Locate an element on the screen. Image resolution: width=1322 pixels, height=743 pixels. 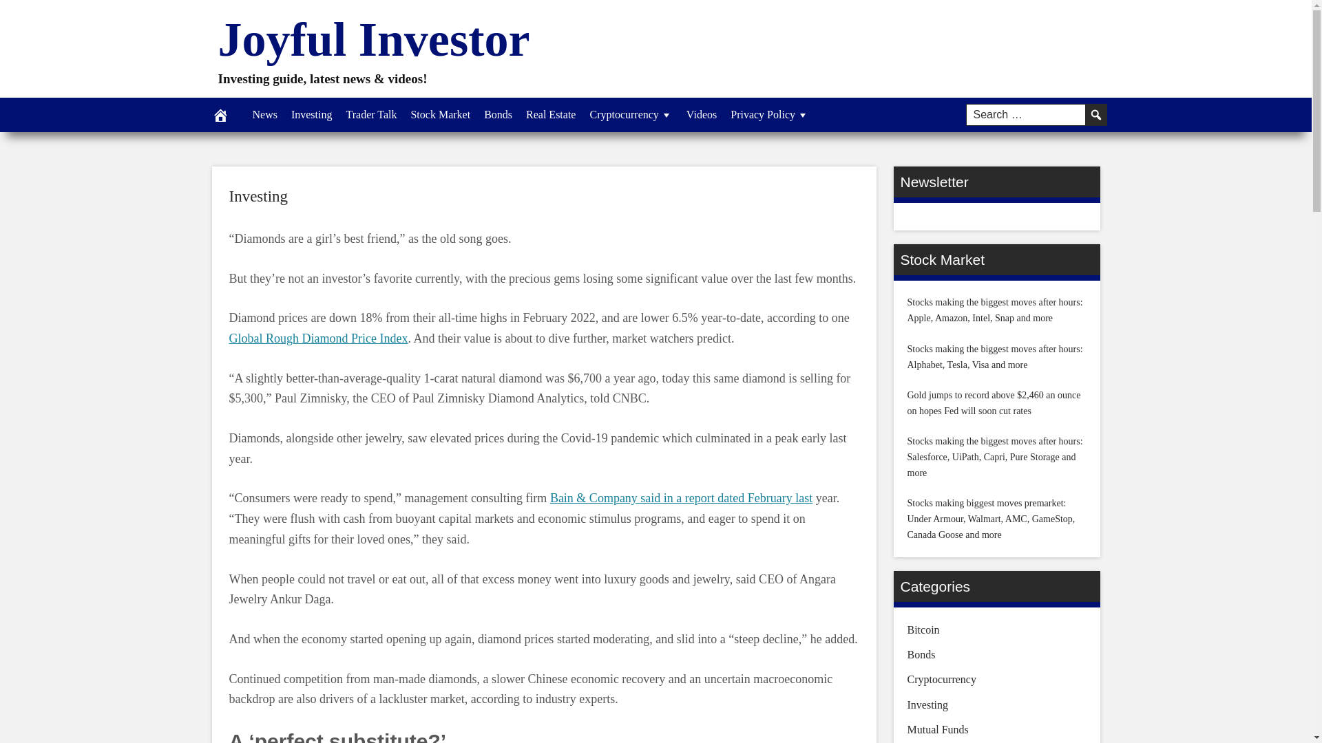
Investing is located at coordinates (311, 114).